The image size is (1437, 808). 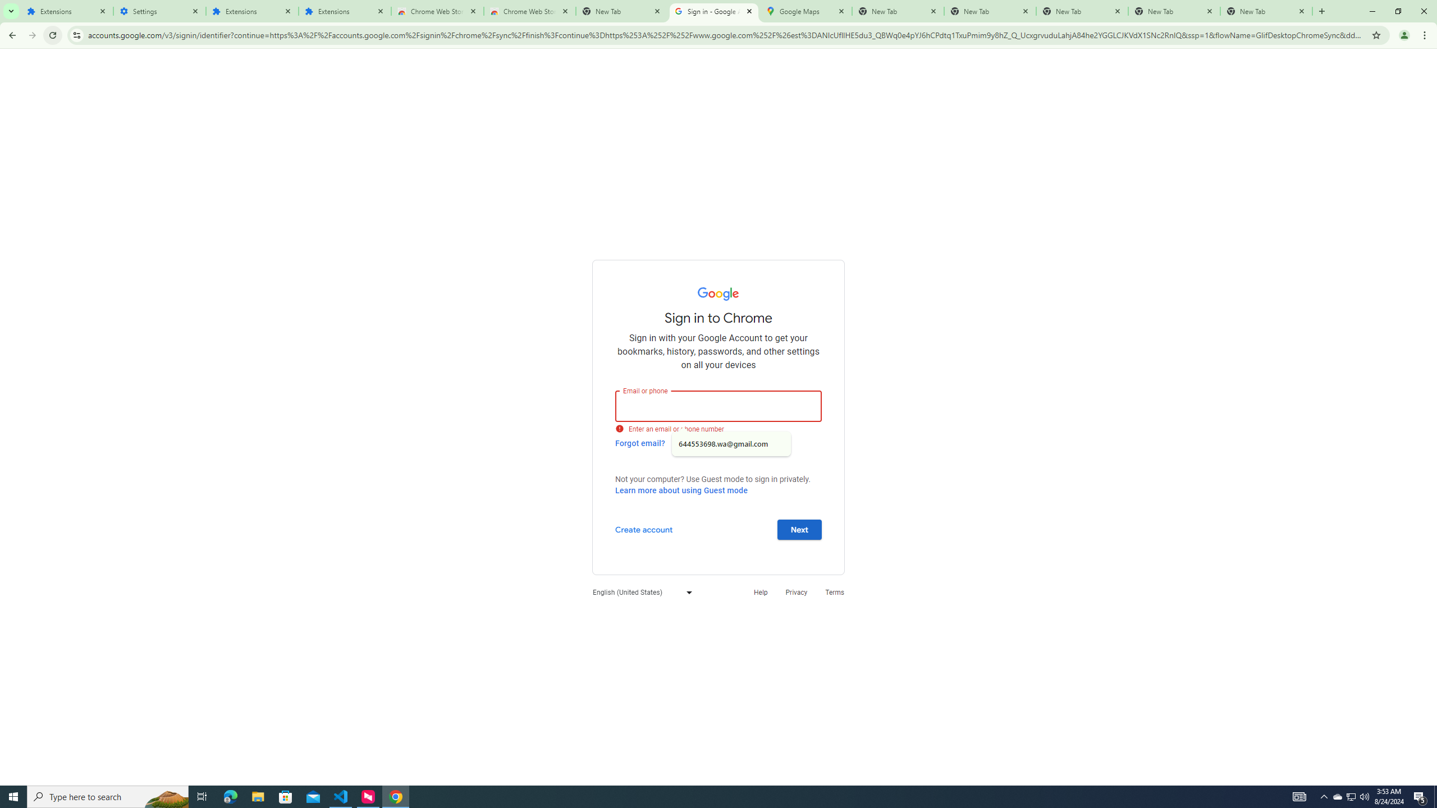 What do you see at coordinates (1375, 35) in the screenshot?
I see `Bookmark this tab` at bounding box center [1375, 35].